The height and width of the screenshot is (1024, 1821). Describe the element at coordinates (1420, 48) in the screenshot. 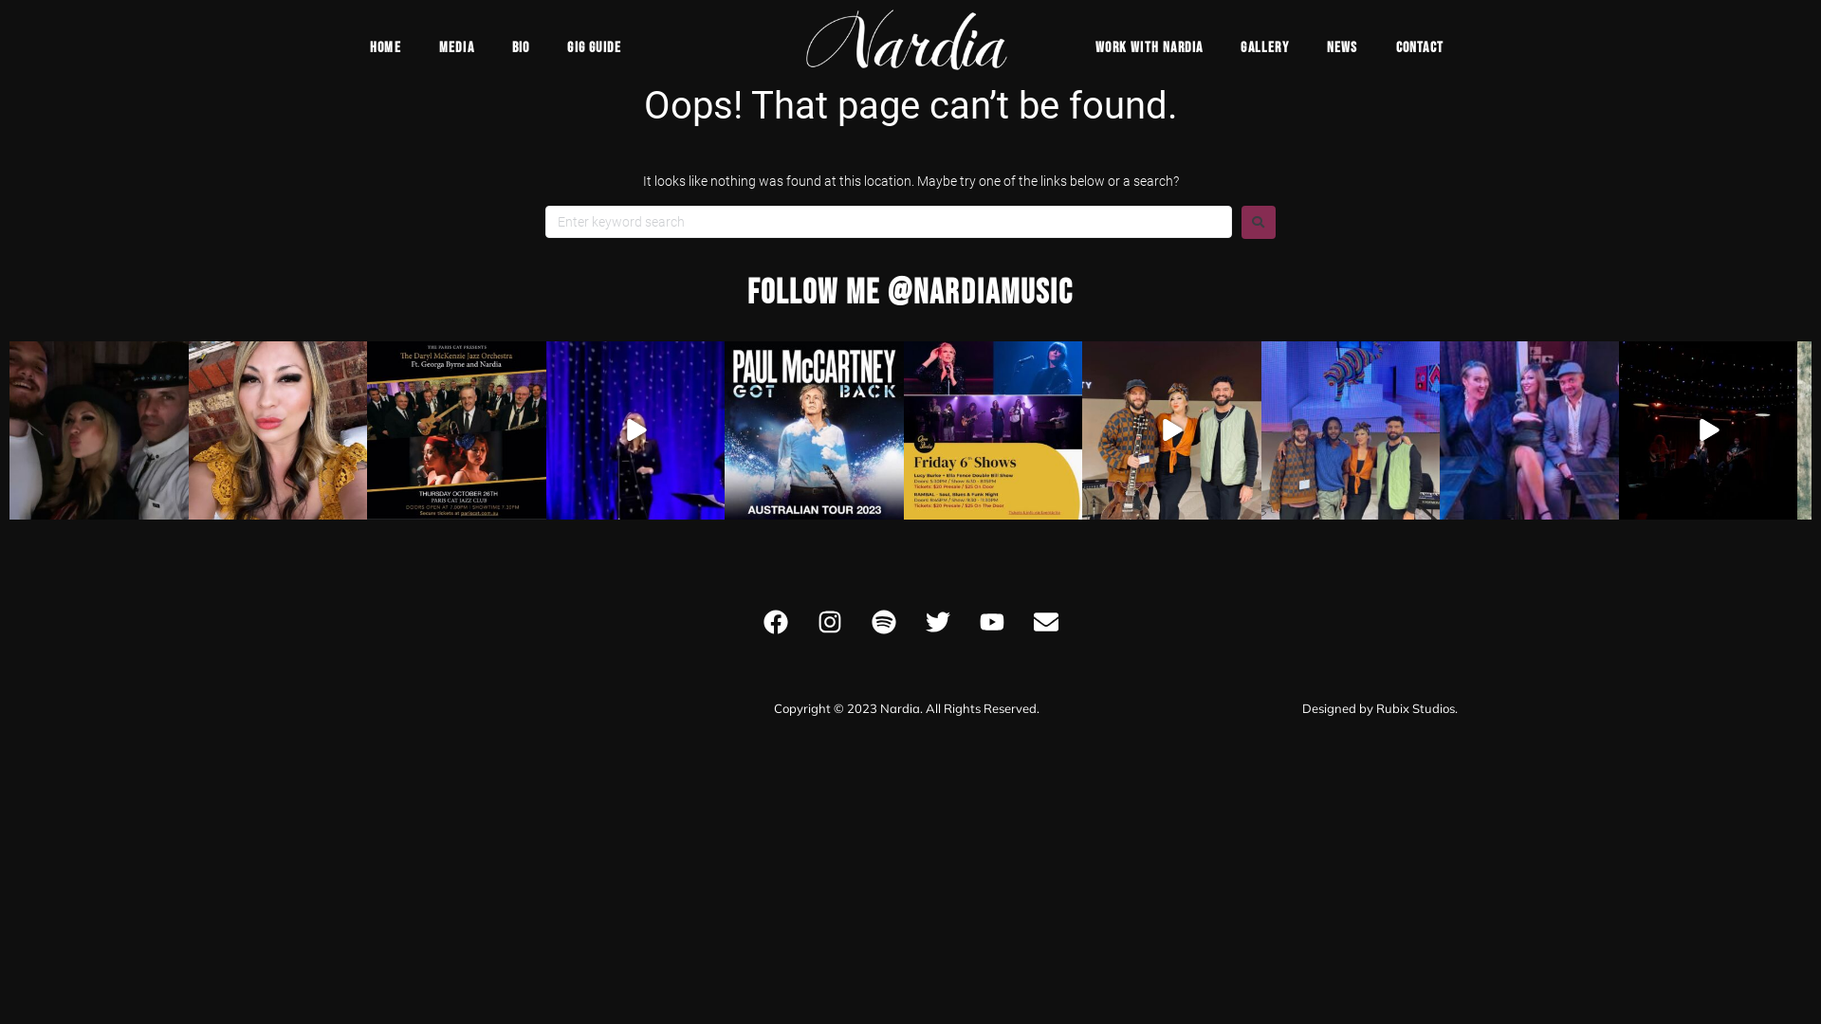

I see `CONTACT` at that location.